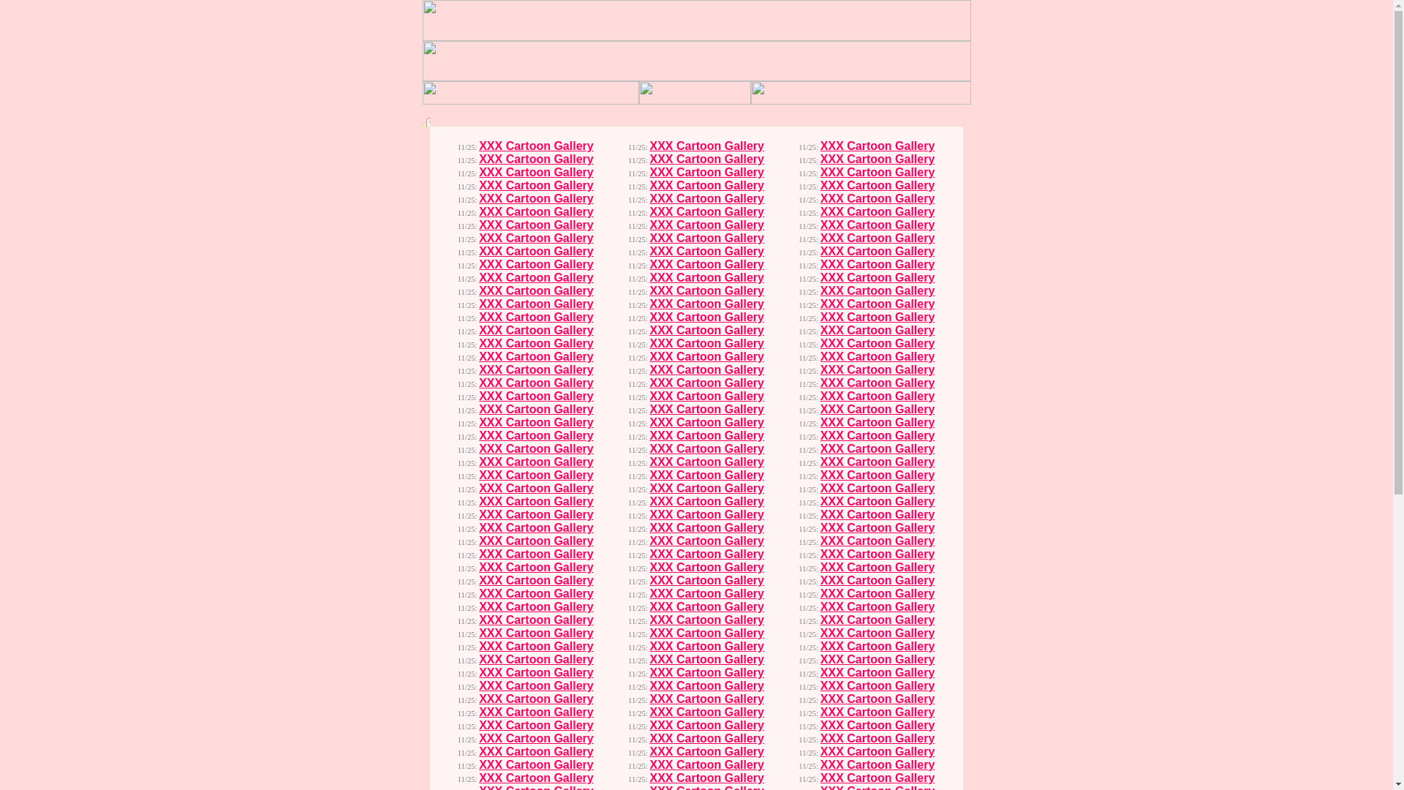  What do you see at coordinates (537, 383) in the screenshot?
I see `XXX Cartoon Gallery` at bounding box center [537, 383].